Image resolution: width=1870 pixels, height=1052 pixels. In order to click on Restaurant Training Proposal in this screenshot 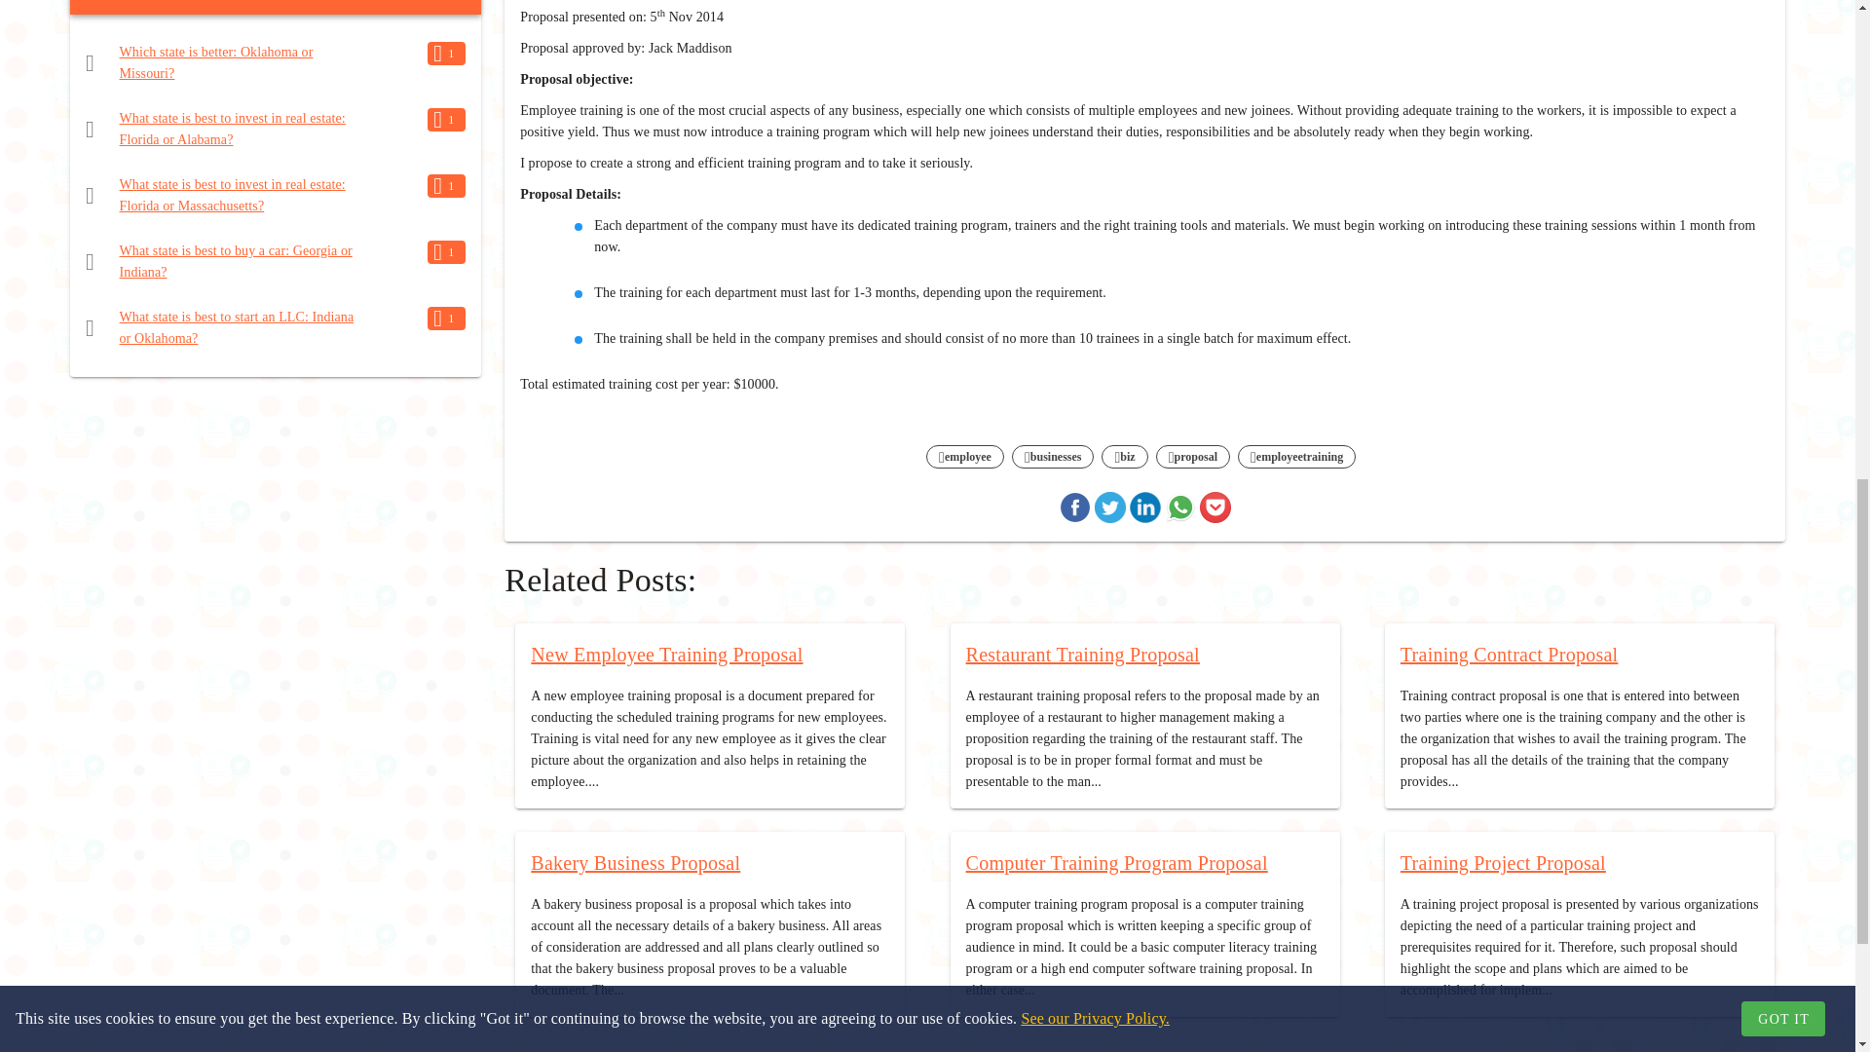, I will do `click(1083, 654)`.